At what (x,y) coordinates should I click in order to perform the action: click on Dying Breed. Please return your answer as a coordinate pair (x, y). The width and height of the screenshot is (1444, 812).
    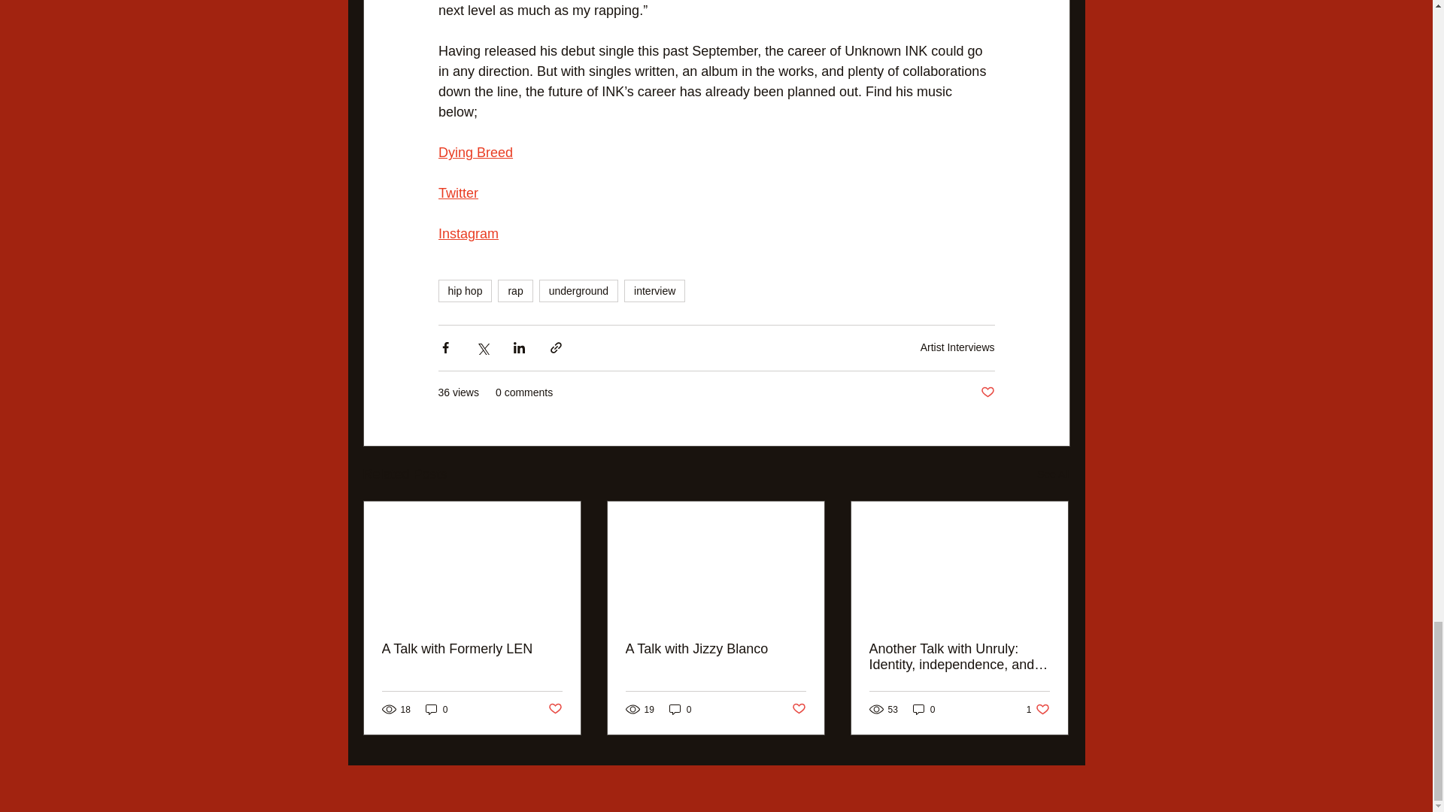
    Looking at the image, I should click on (475, 153).